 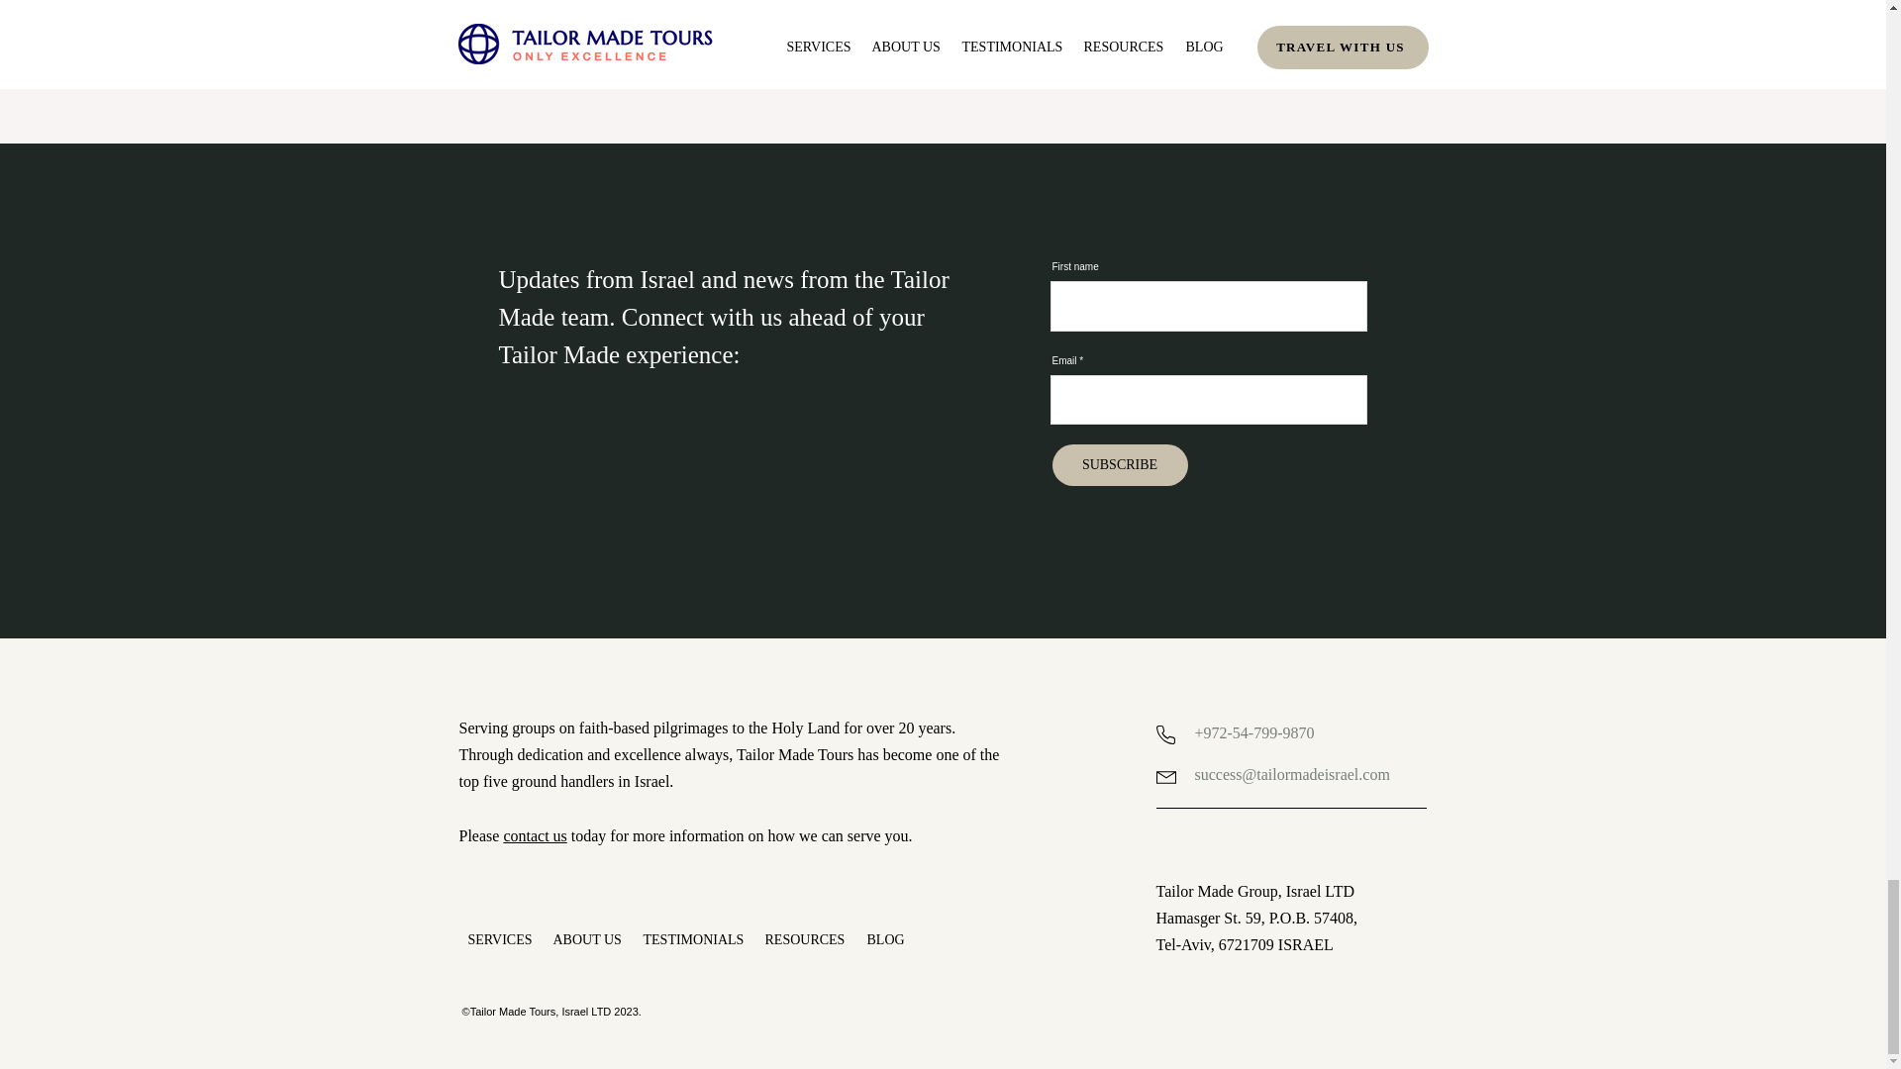 I want to click on ABOUT US, so click(x=587, y=939).